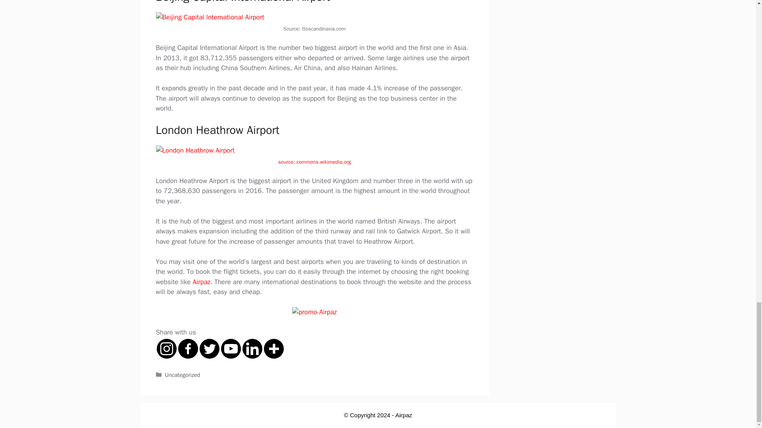  What do you see at coordinates (195, 151) in the screenshot?
I see `Three Largest and Best Airports in the World 4` at bounding box center [195, 151].